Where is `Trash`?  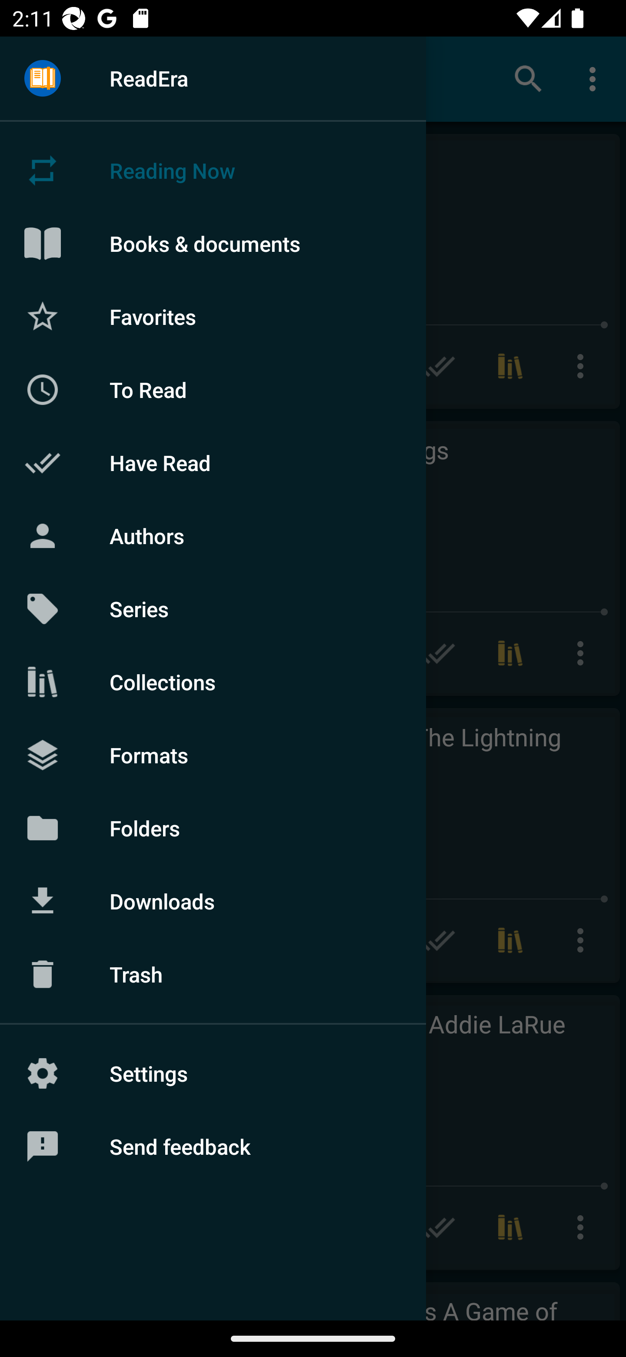
Trash is located at coordinates (213, 974).